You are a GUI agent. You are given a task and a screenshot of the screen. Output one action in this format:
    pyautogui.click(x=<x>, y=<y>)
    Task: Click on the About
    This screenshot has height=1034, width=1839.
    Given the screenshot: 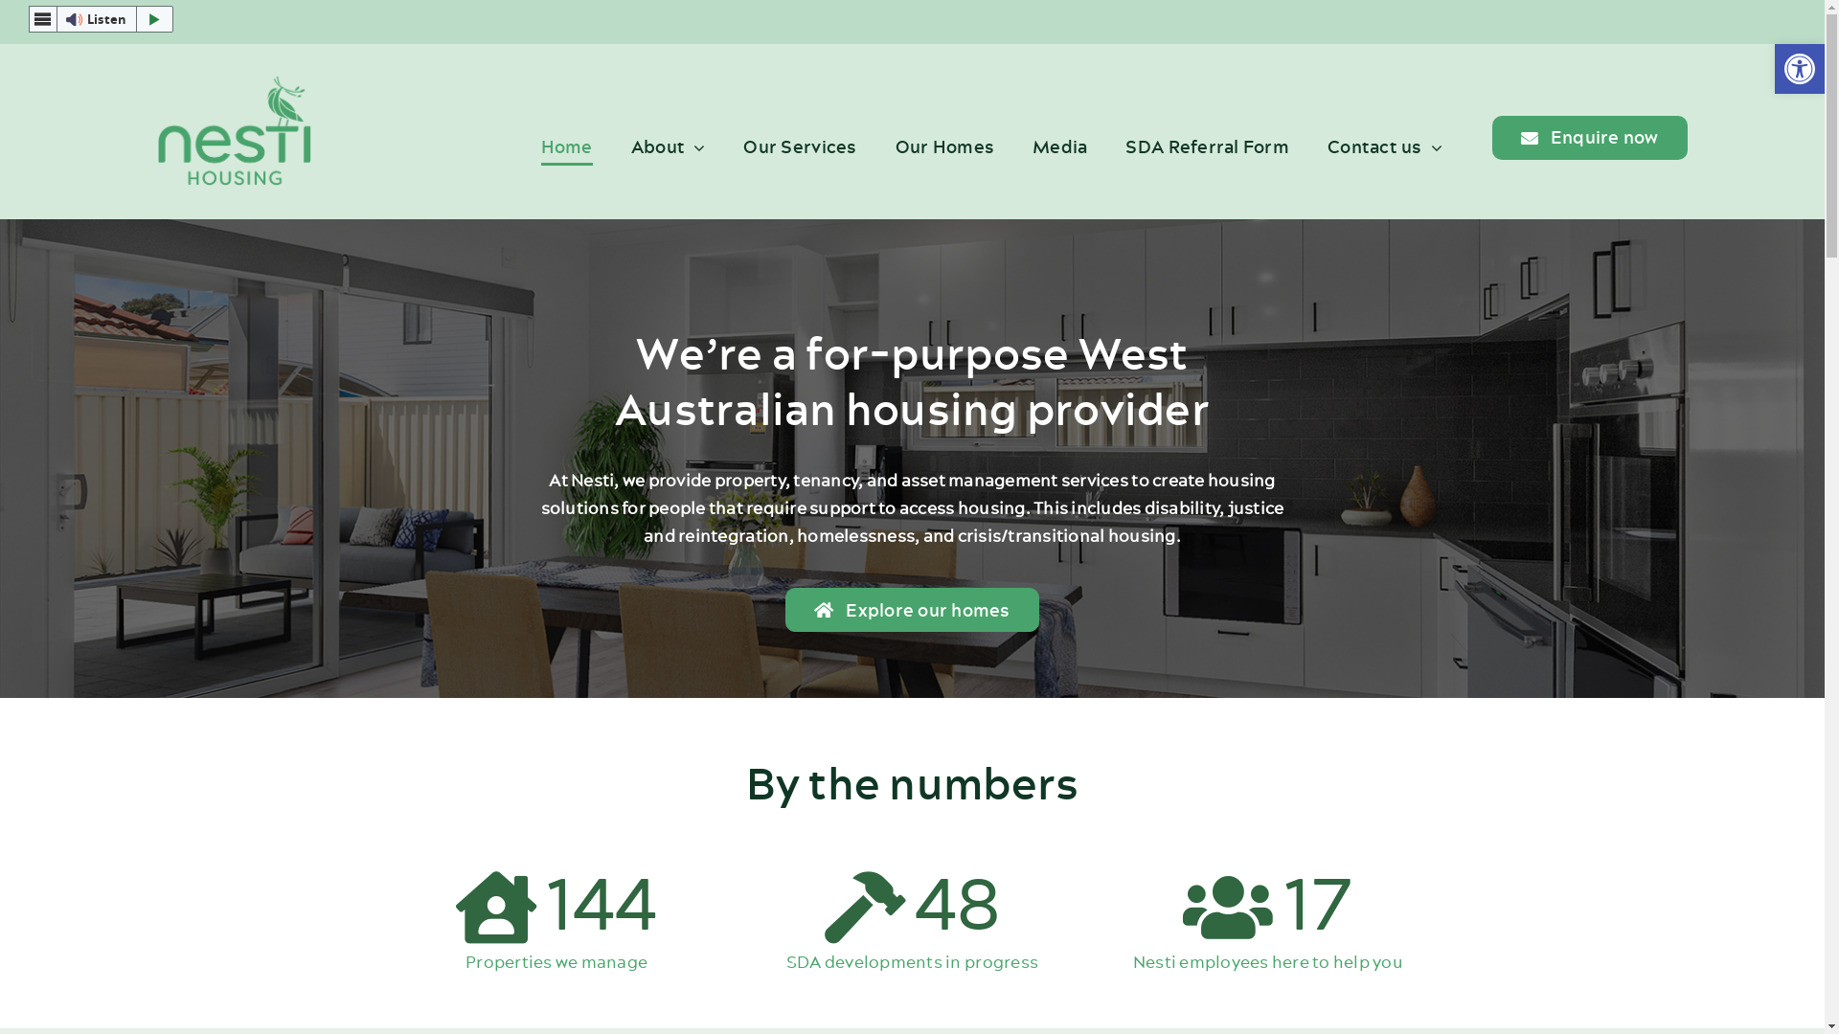 What is the action you would take?
    pyautogui.click(x=669, y=147)
    